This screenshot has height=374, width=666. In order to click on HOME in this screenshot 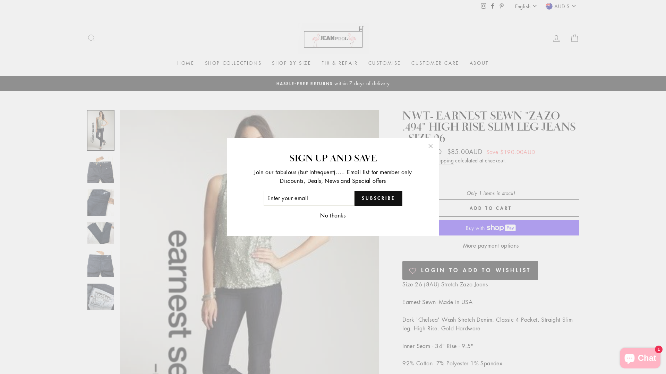, I will do `click(186, 63)`.